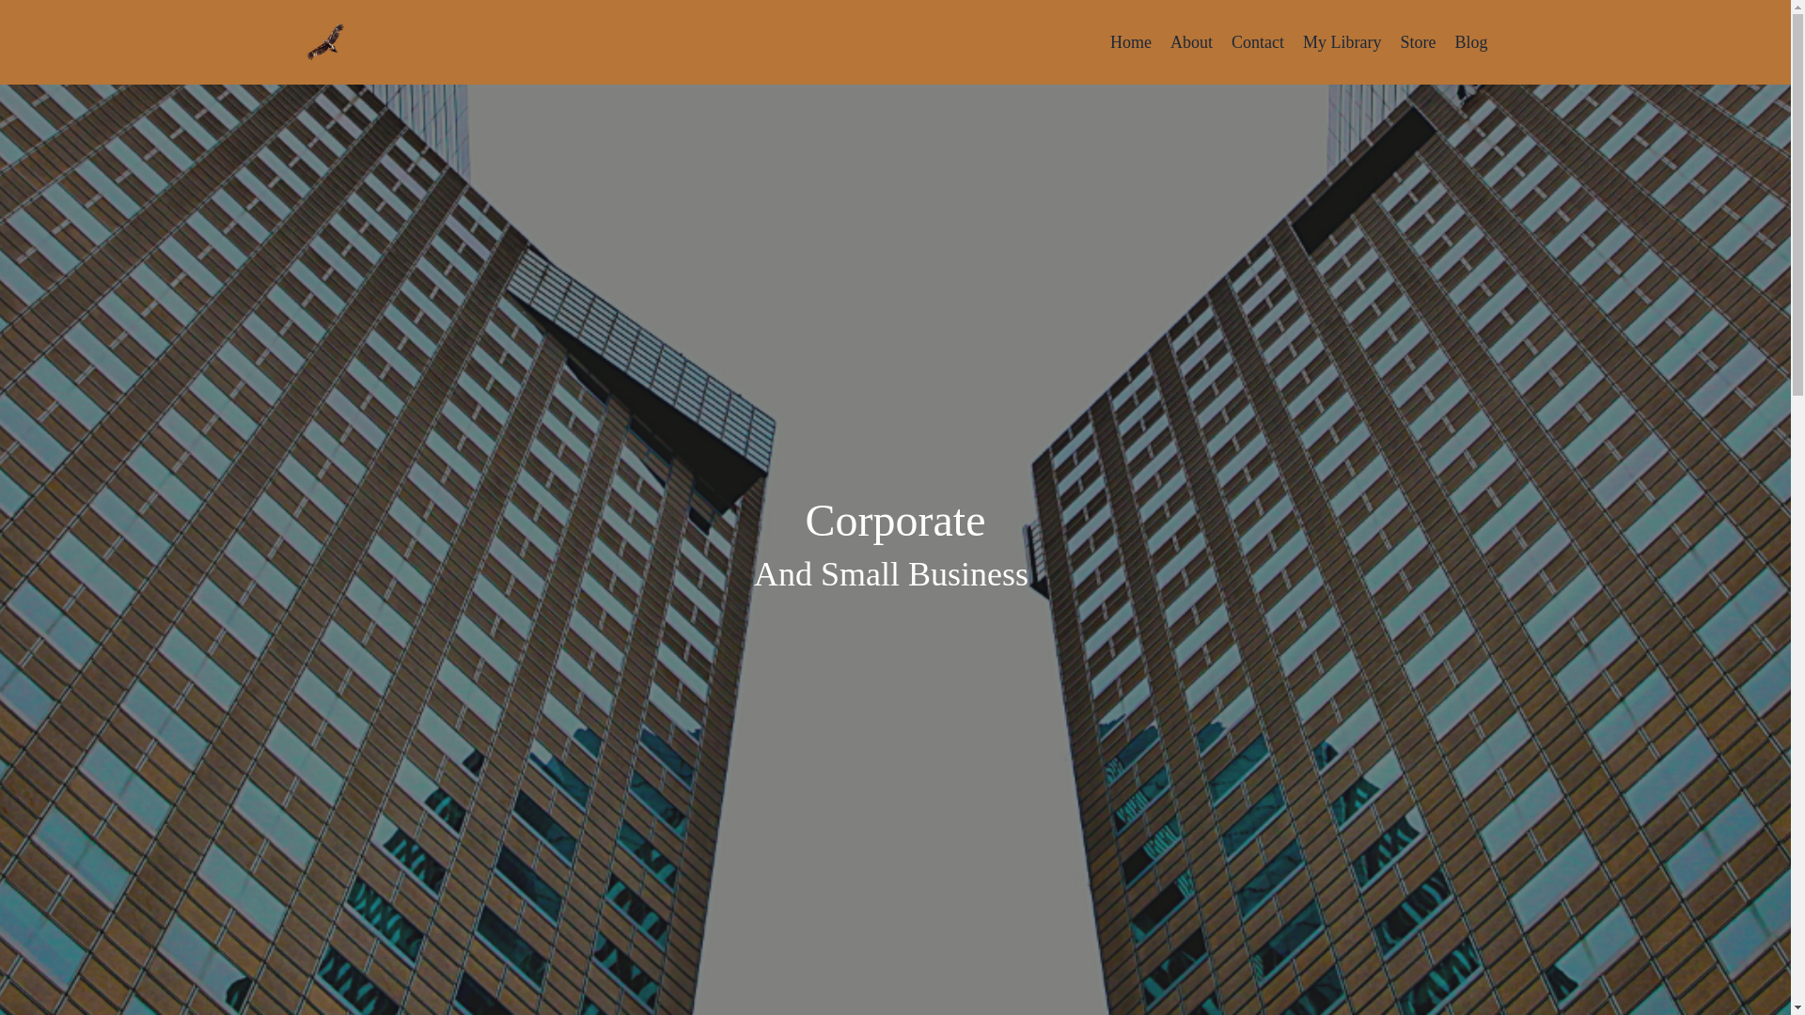  I want to click on Home, so click(1130, 43).